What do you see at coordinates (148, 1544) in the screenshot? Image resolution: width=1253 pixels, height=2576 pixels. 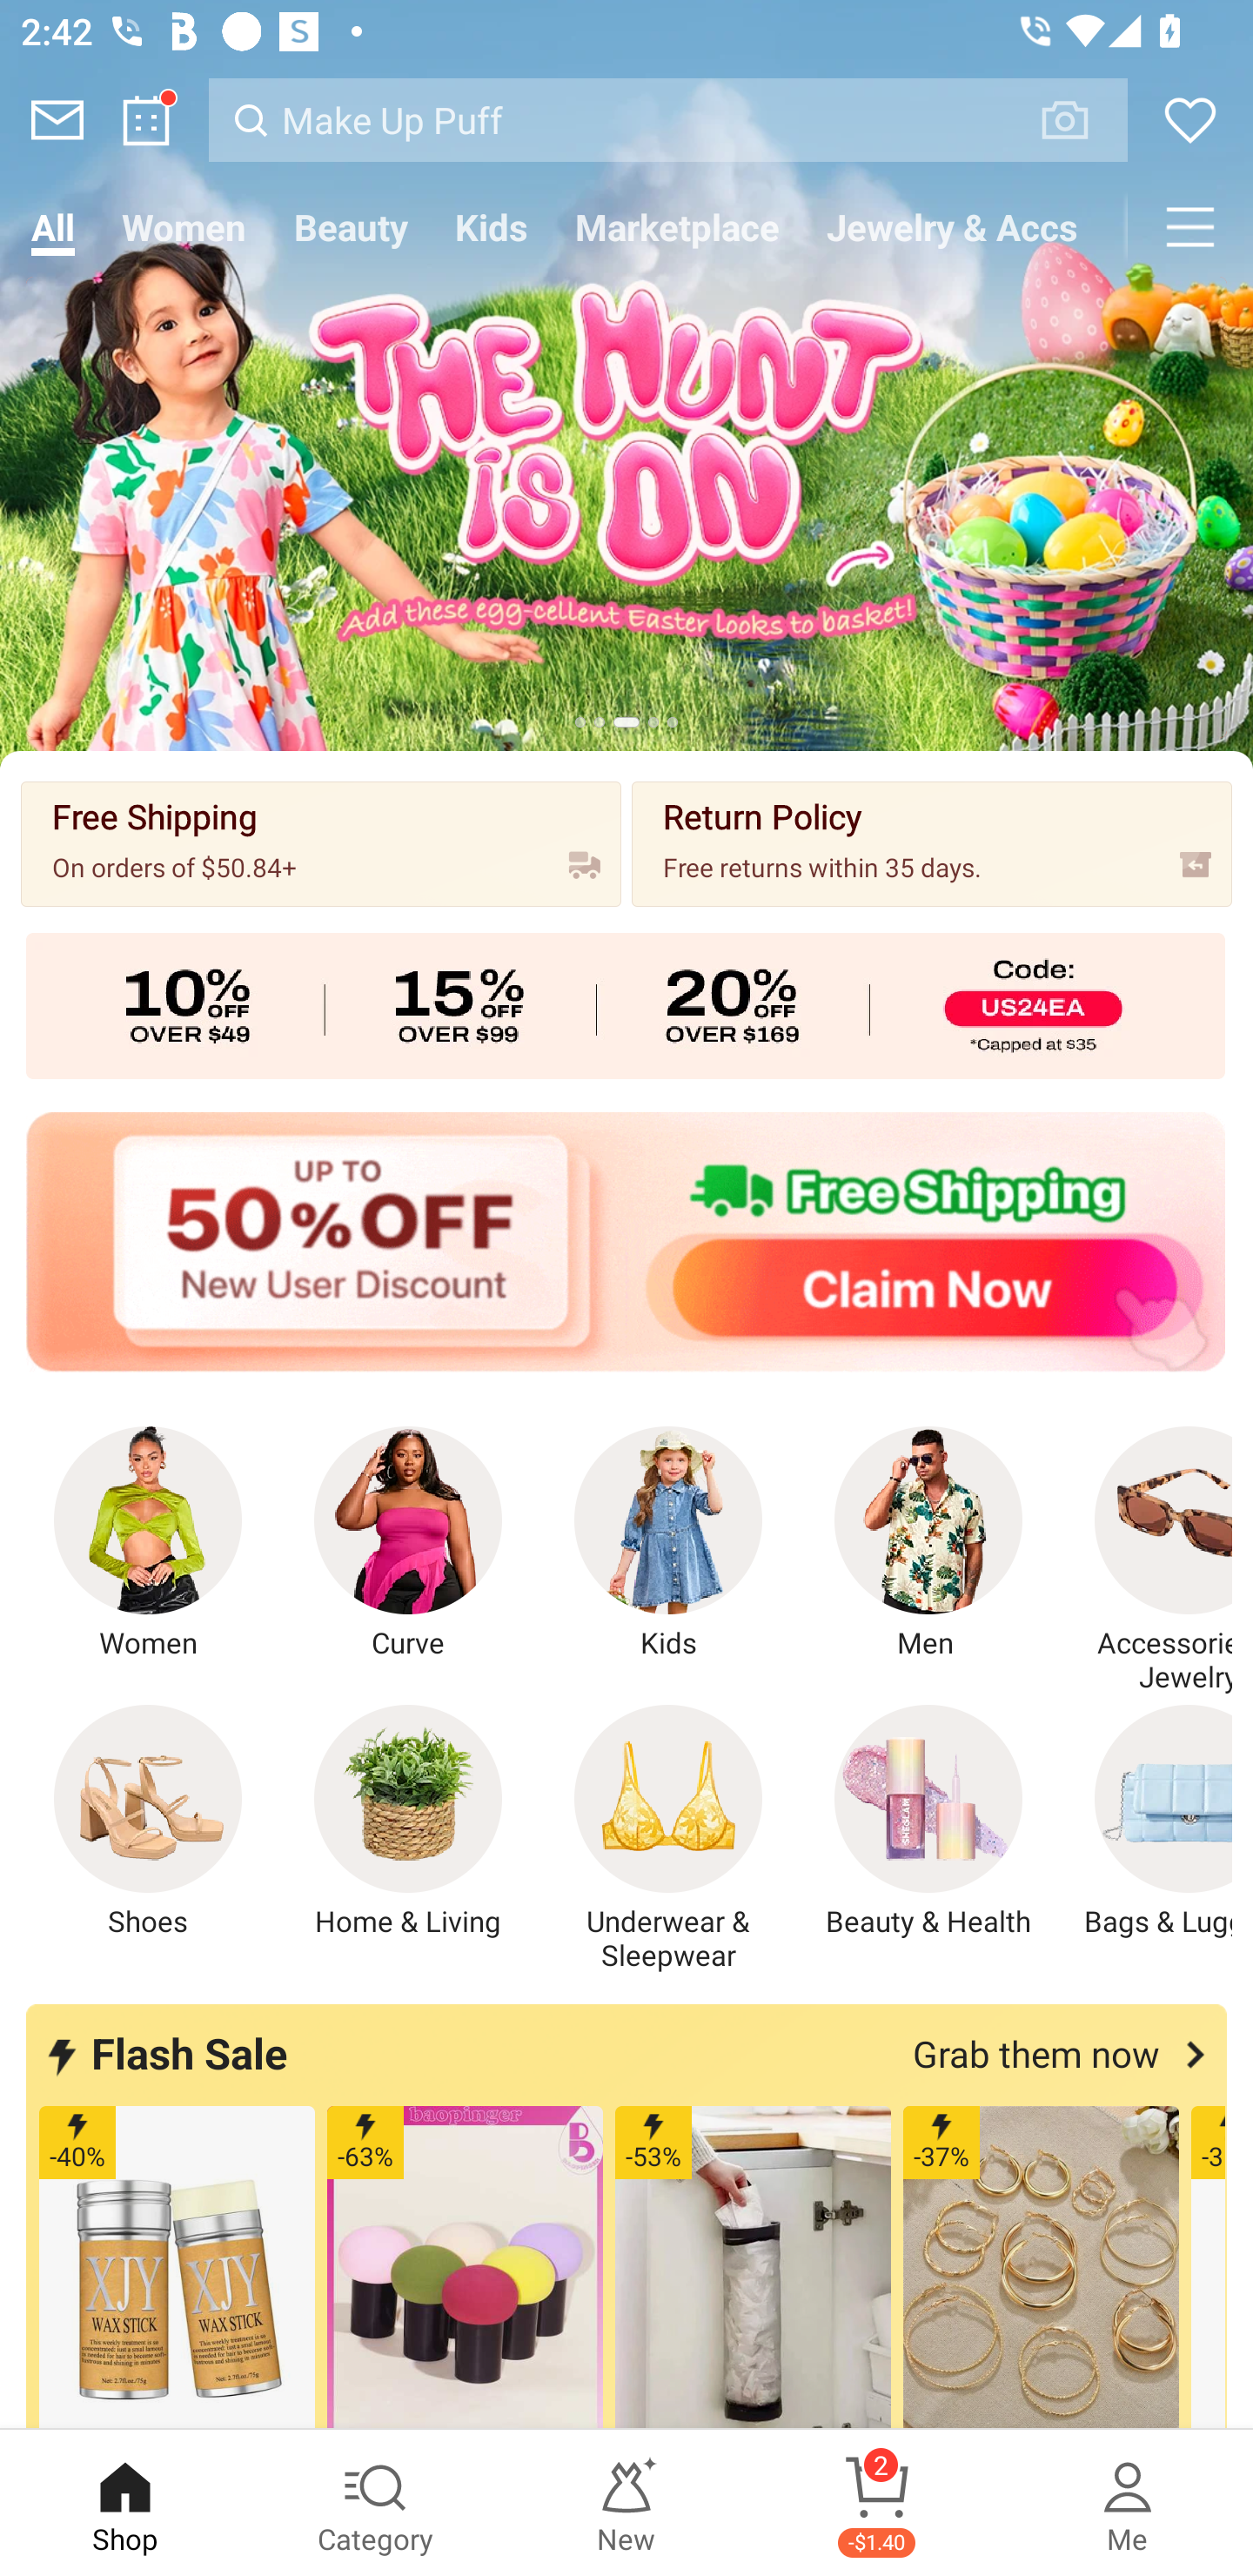 I see `Women` at bounding box center [148, 1544].